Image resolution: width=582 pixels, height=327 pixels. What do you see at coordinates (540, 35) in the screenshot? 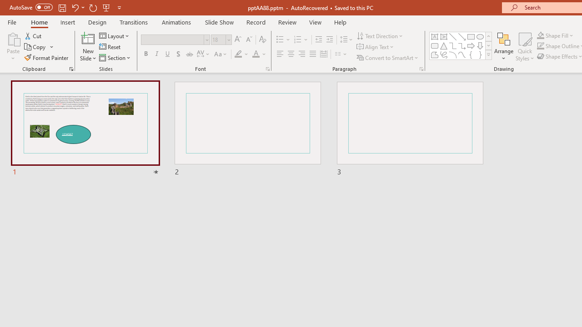
I see `Shape Fill Aqua, Accent 2` at bounding box center [540, 35].